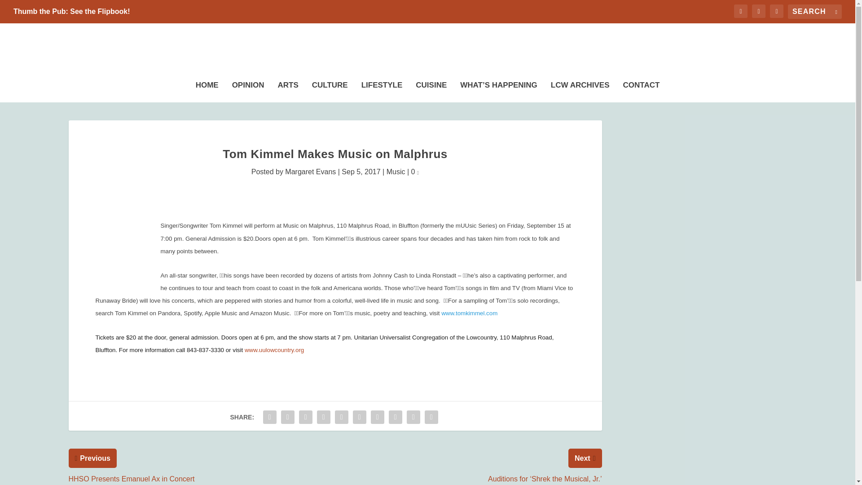  What do you see at coordinates (431, 417) in the screenshot?
I see `Share "Tom Kimmel Makes Music on Malphrus" via Print` at bounding box center [431, 417].